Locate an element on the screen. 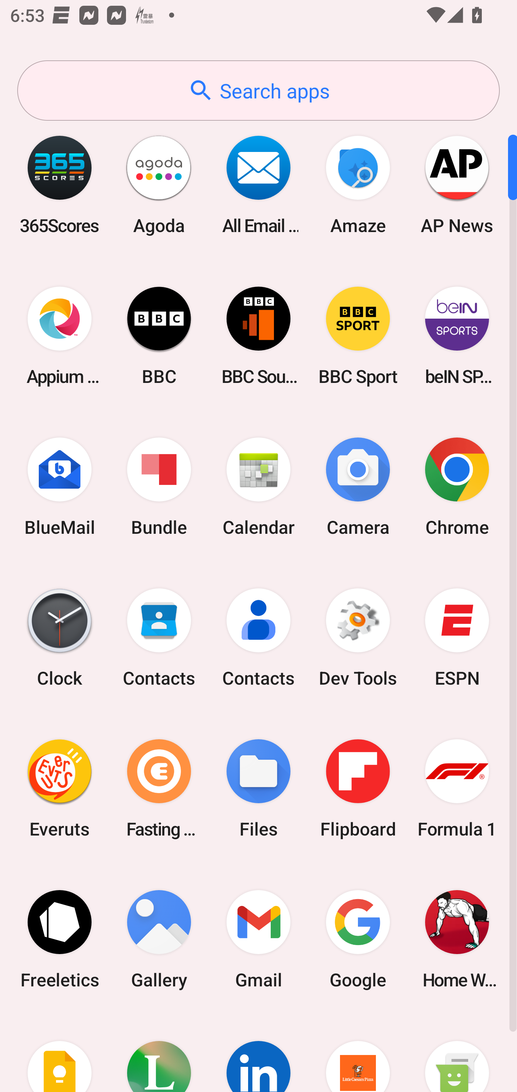 Image resolution: width=517 pixels, height=1092 pixels.   Search apps is located at coordinates (258, 91).